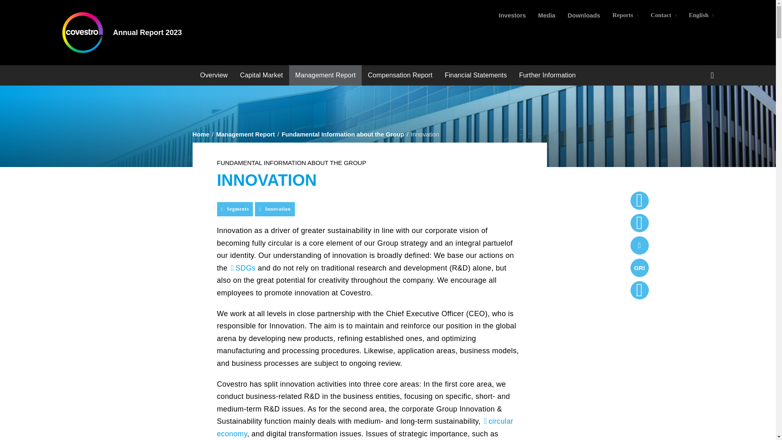 The image size is (782, 440). Describe the element at coordinates (147, 32) in the screenshot. I see `Annual Report 2023` at that location.